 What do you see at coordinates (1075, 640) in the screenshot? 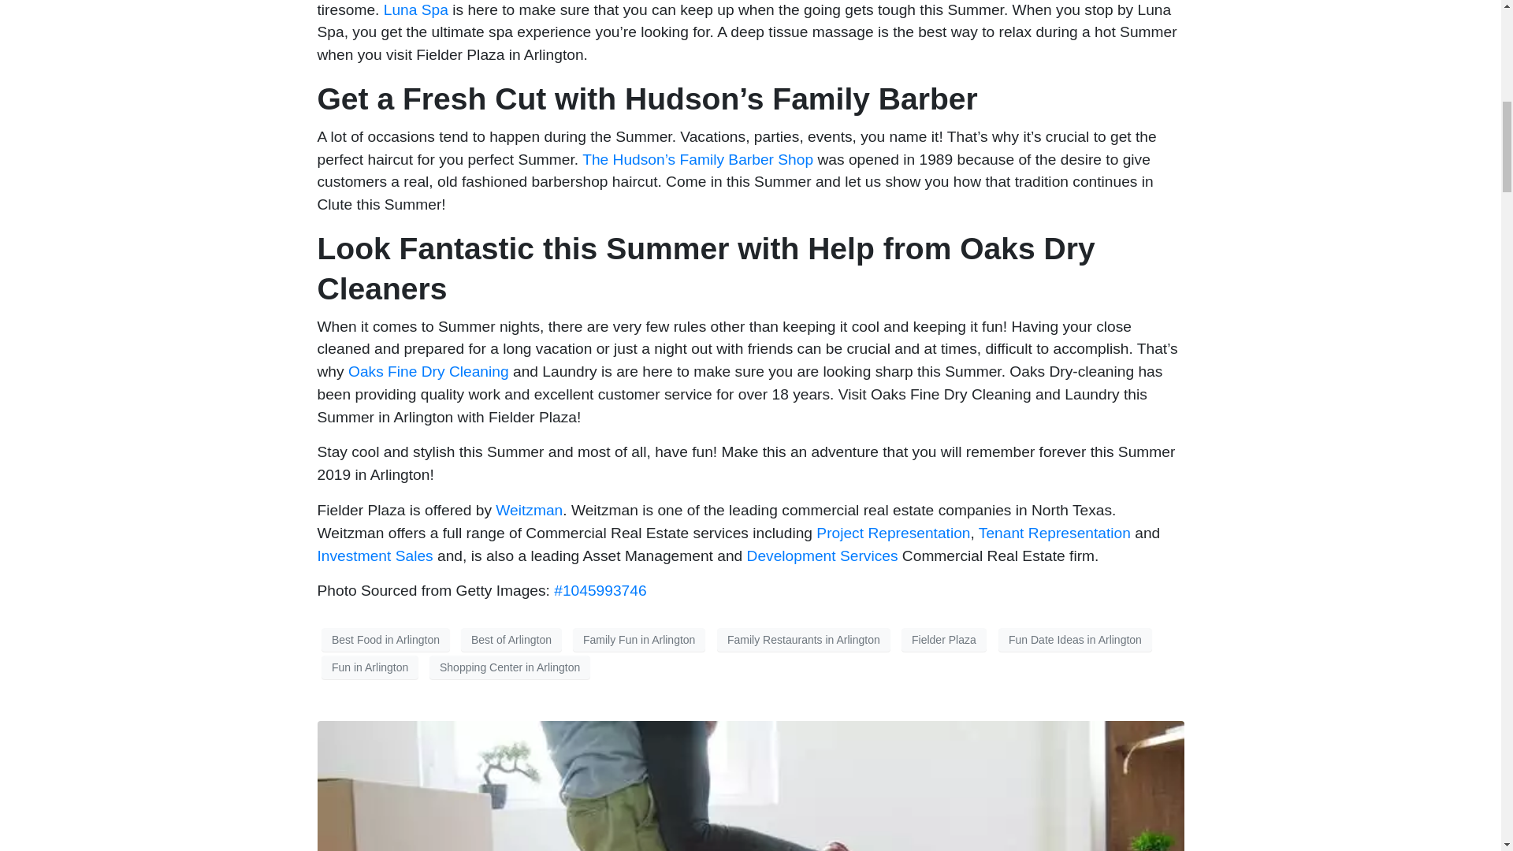
I see `Fun Date Ideas in Arlington` at bounding box center [1075, 640].